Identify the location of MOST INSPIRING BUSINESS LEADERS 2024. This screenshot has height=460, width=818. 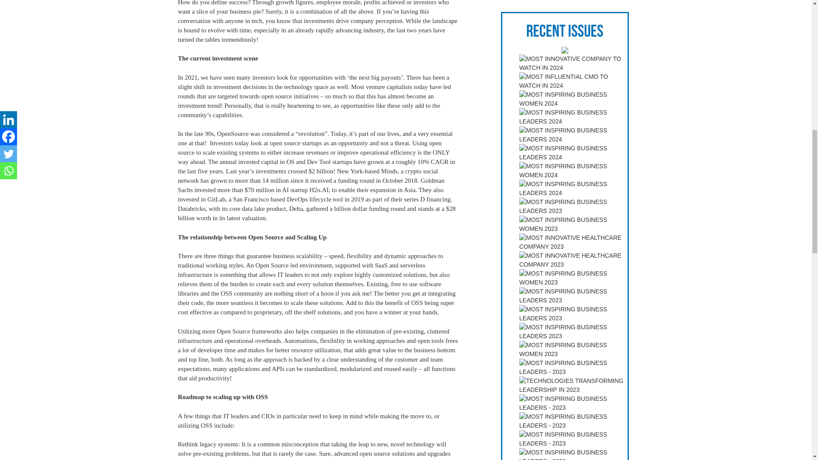
(573, 135).